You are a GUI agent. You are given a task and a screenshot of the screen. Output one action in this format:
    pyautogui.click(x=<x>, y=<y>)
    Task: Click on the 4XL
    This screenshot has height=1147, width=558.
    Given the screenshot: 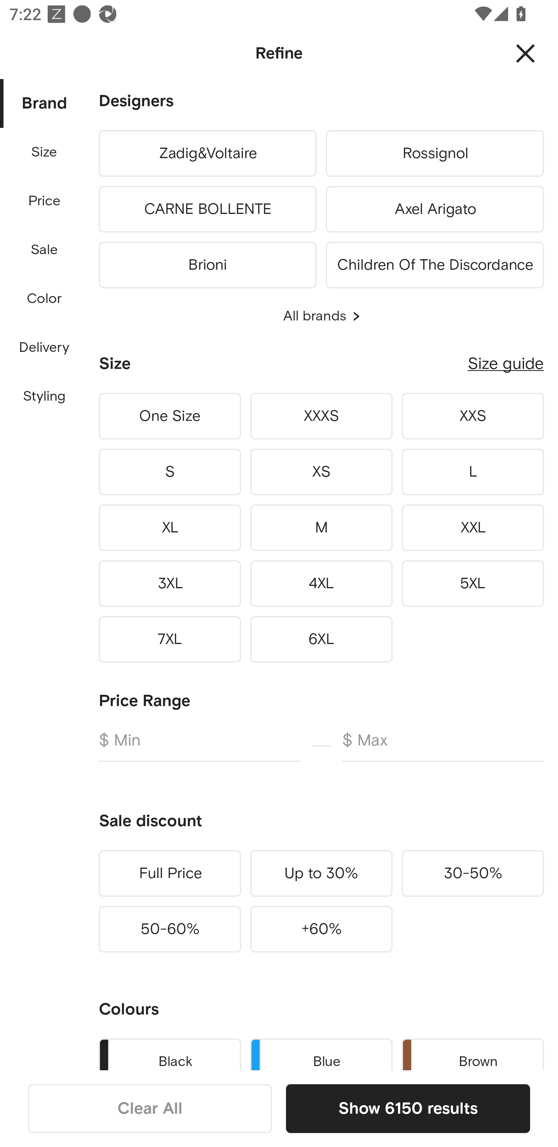 What is the action you would take?
    pyautogui.click(x=321, y=583)
    